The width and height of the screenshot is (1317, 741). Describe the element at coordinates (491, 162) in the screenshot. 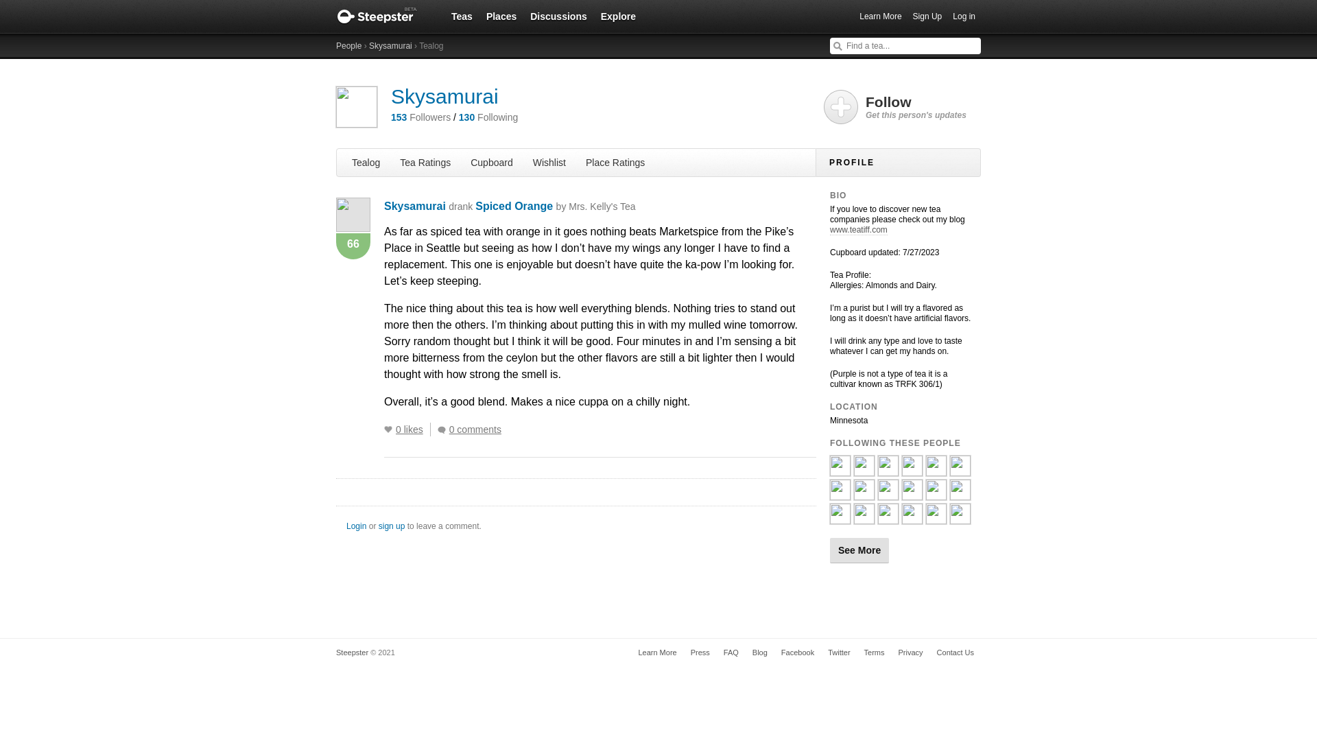

I see `Cupboard` at that location.